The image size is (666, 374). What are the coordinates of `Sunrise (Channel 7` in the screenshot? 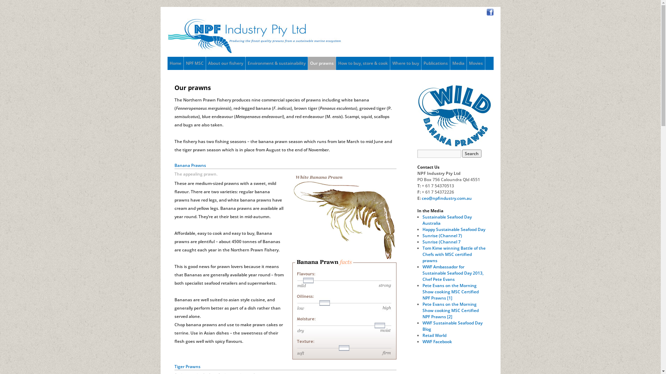 It's located at (442, 242).